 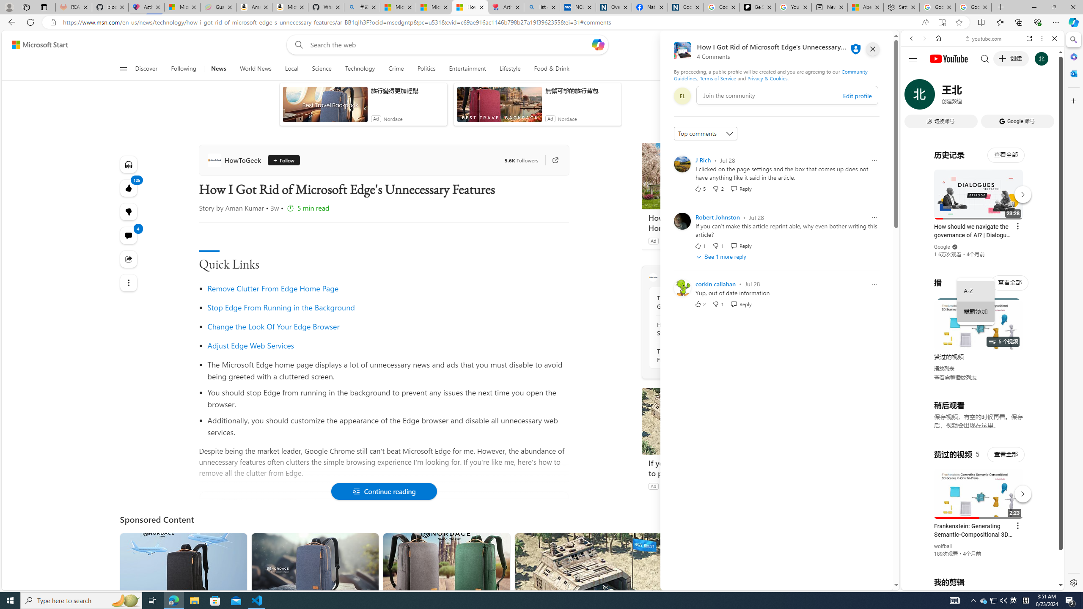 What do you see at coordinates (705, 222) in the screenshot?
I see `How To Borrow From Your Home Without Touching Your Mortgage` at bounding box center [705, 222].